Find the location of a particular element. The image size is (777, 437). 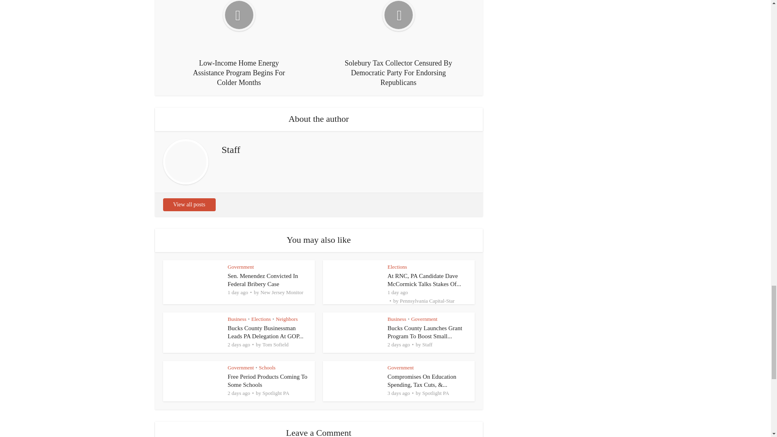

Government is located at coordinates (240, 267).